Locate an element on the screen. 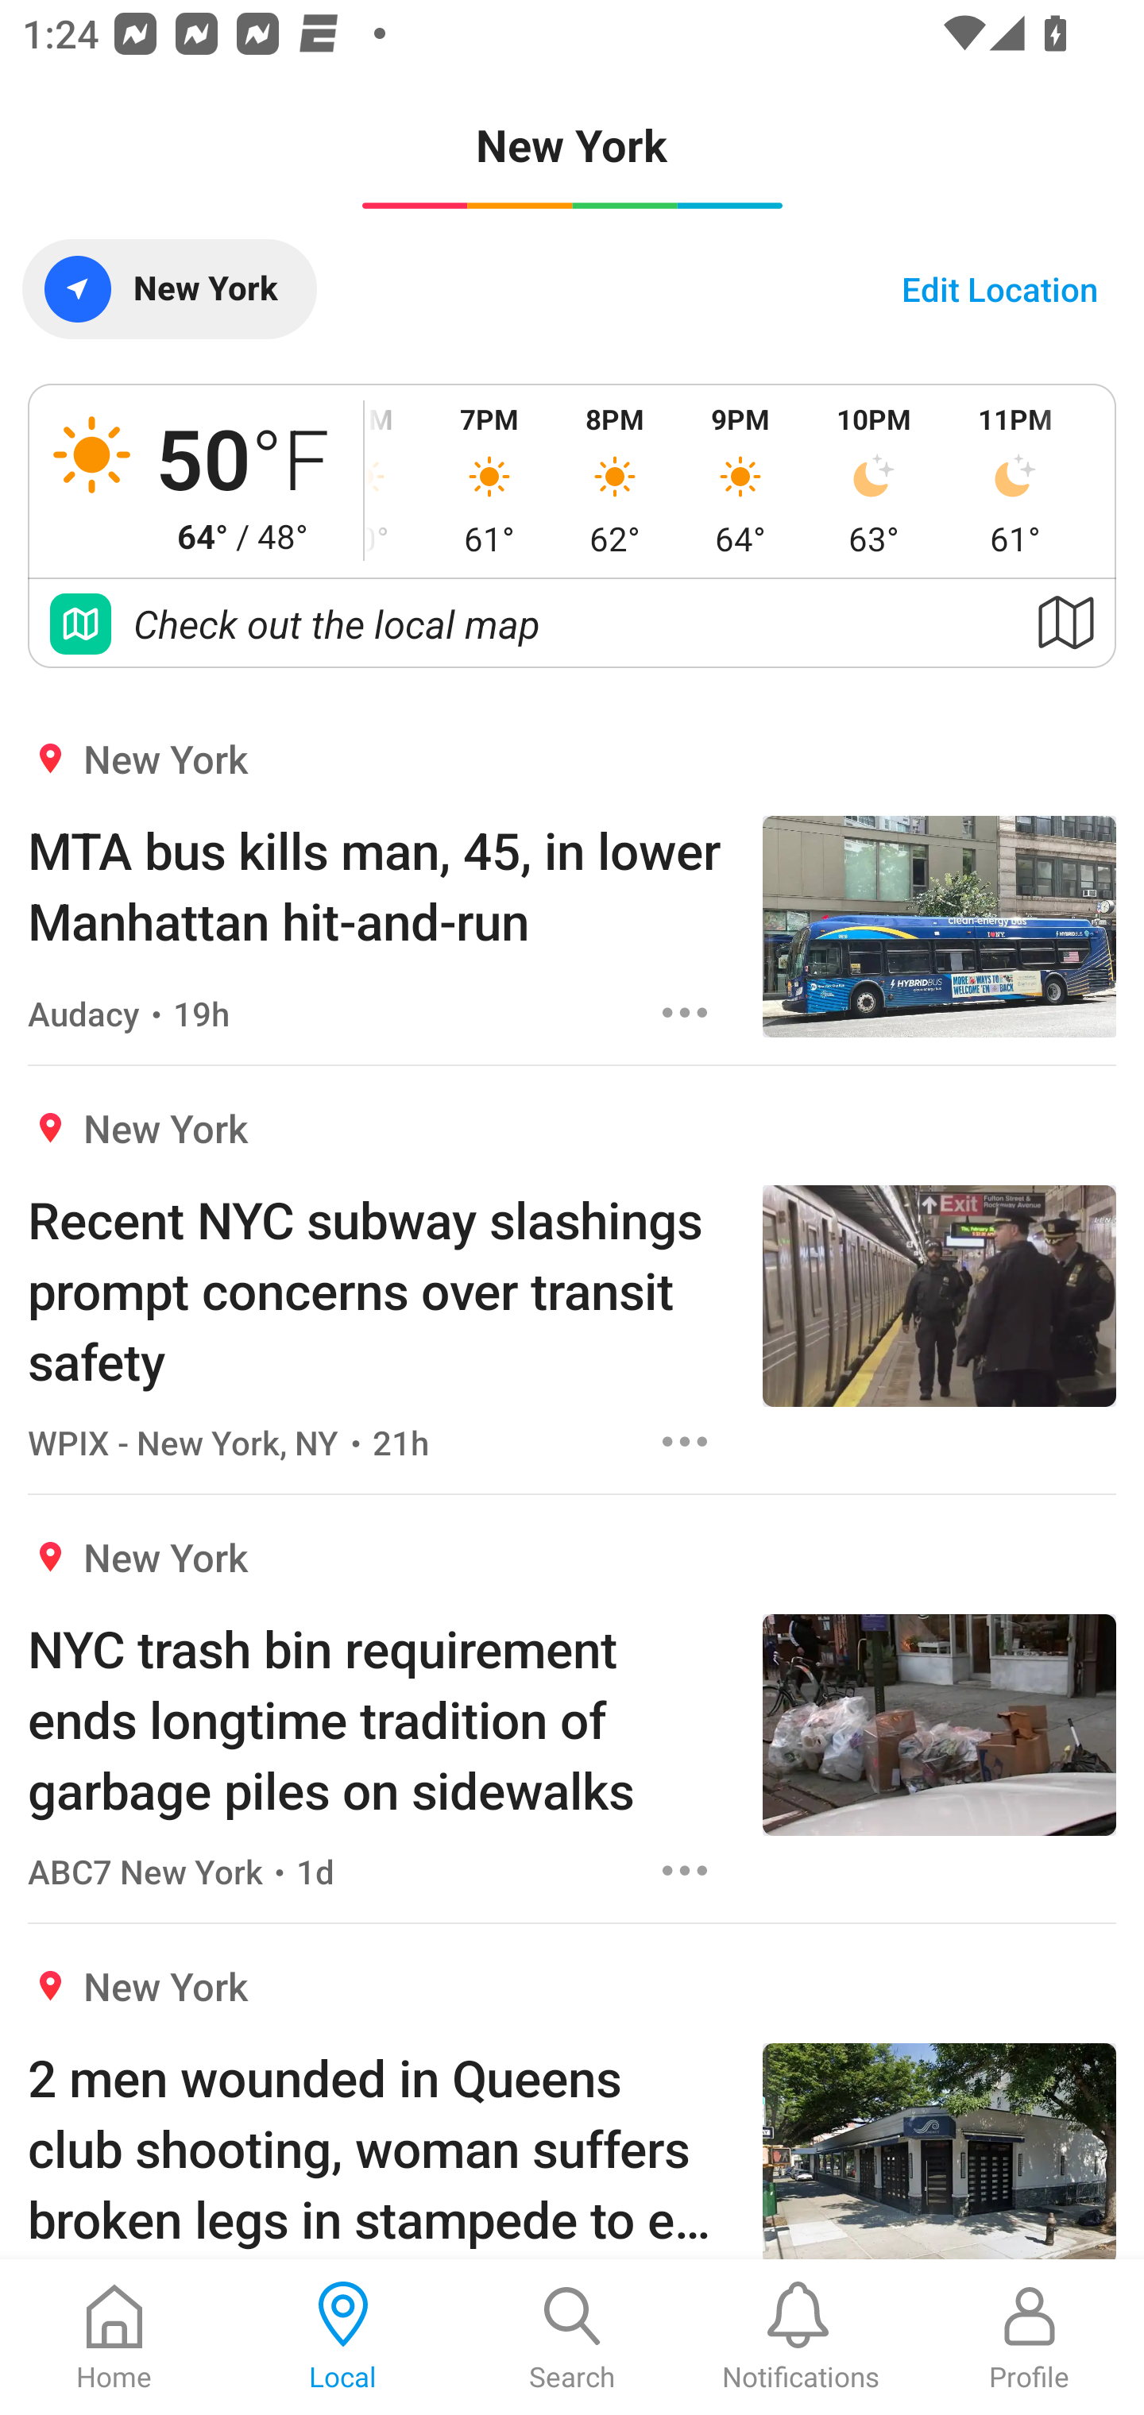 The image size is (1144, 2415). 9PM 64° is located at coordinates (740, 480).